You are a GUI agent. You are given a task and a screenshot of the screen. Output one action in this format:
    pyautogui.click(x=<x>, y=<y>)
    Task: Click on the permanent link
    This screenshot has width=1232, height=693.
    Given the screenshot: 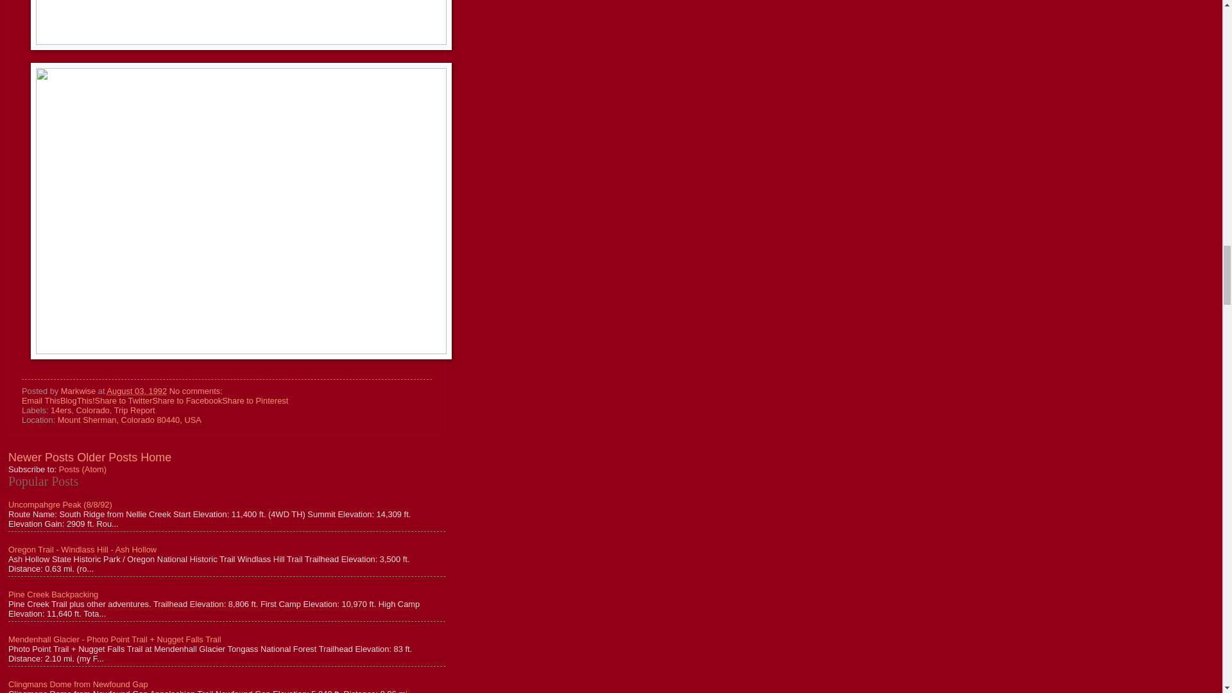 What is the action you would take?
    pyautogui.click(x=136, y=390)
    